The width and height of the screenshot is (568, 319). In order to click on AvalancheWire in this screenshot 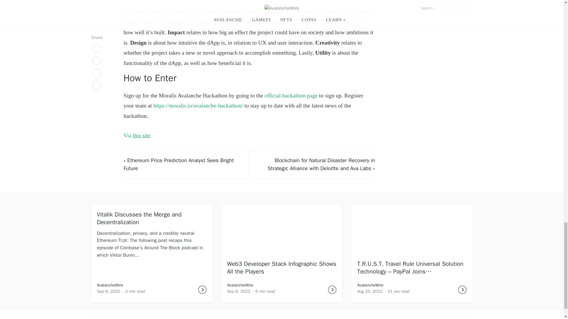, I will do `click(370, 285)`.